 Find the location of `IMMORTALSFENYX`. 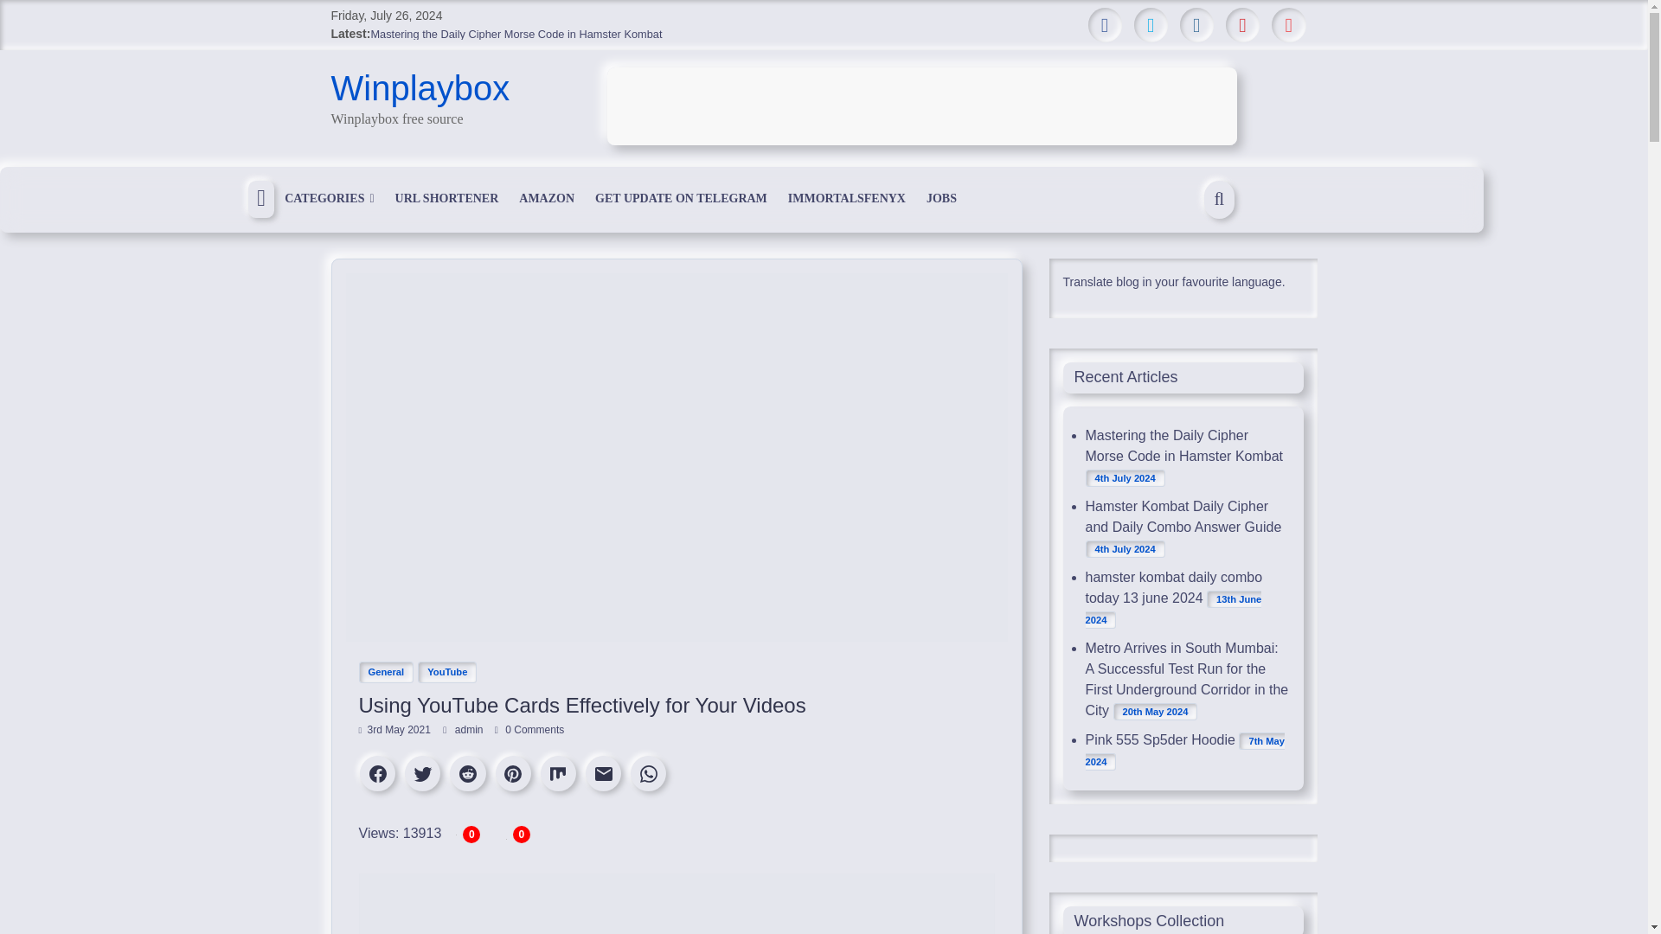

IMMORTALSFENYX is located at coordinates (846, 199).